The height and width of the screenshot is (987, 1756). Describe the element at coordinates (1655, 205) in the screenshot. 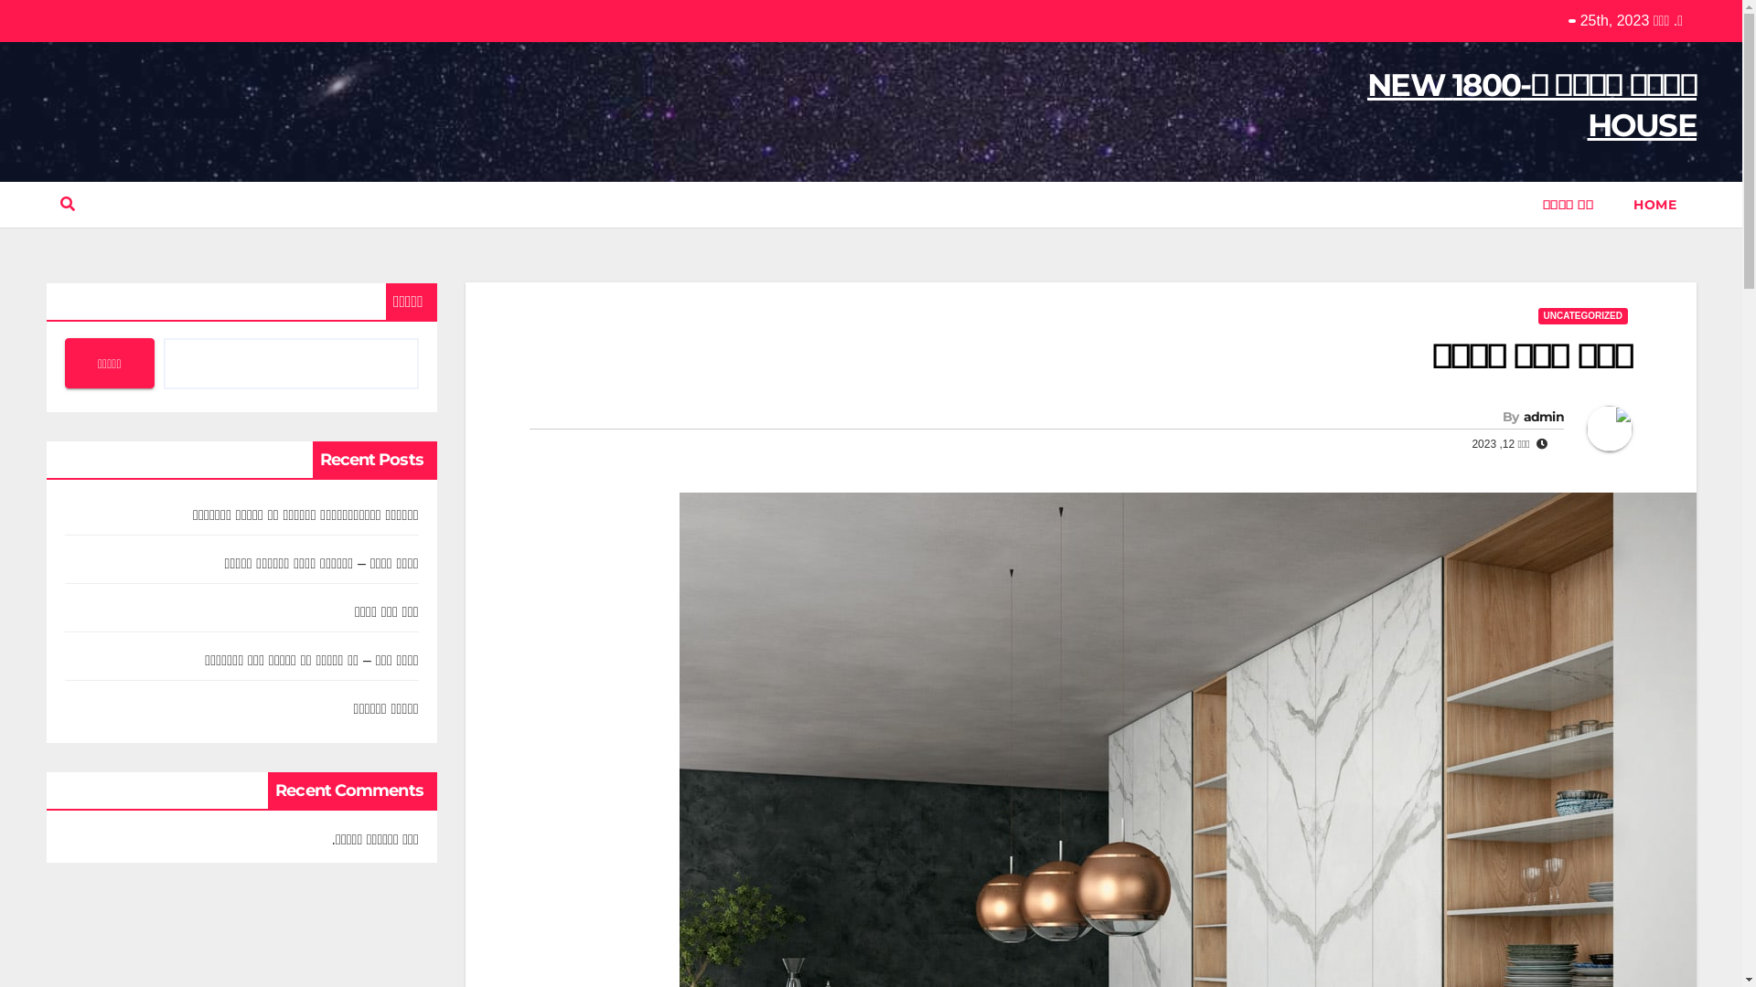

I see `HOME` at that location.